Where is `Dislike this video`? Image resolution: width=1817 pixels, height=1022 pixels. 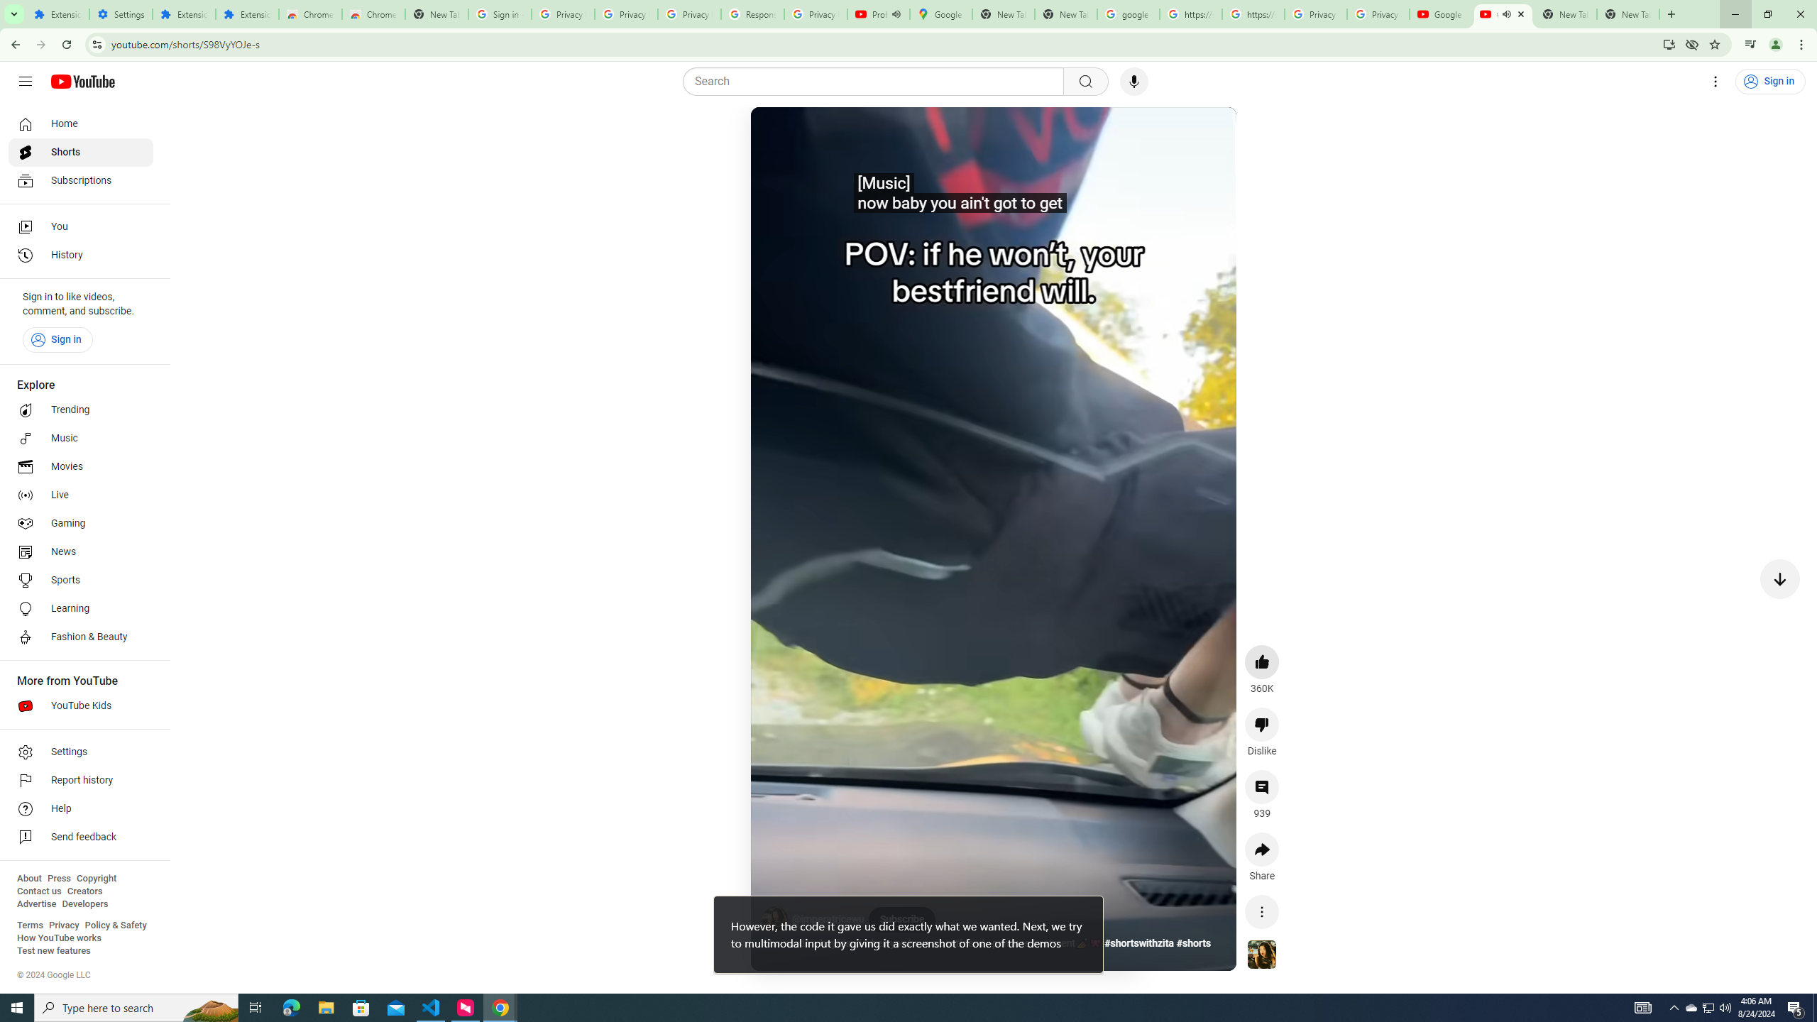 Dislike this video is located at coordinates (1262, 724).